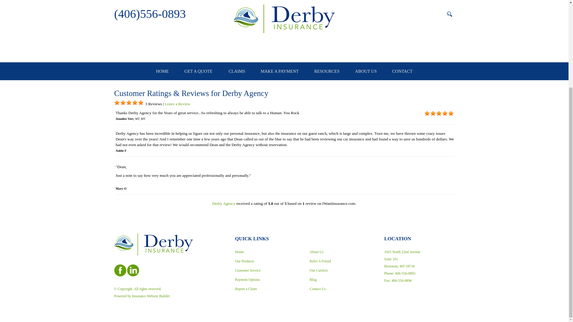 This screenshot has height=322, width=573. What do you see at coordinates (177, 104) in the screenshot?
I see `Leave a Review` at bounding box center [177, 104].